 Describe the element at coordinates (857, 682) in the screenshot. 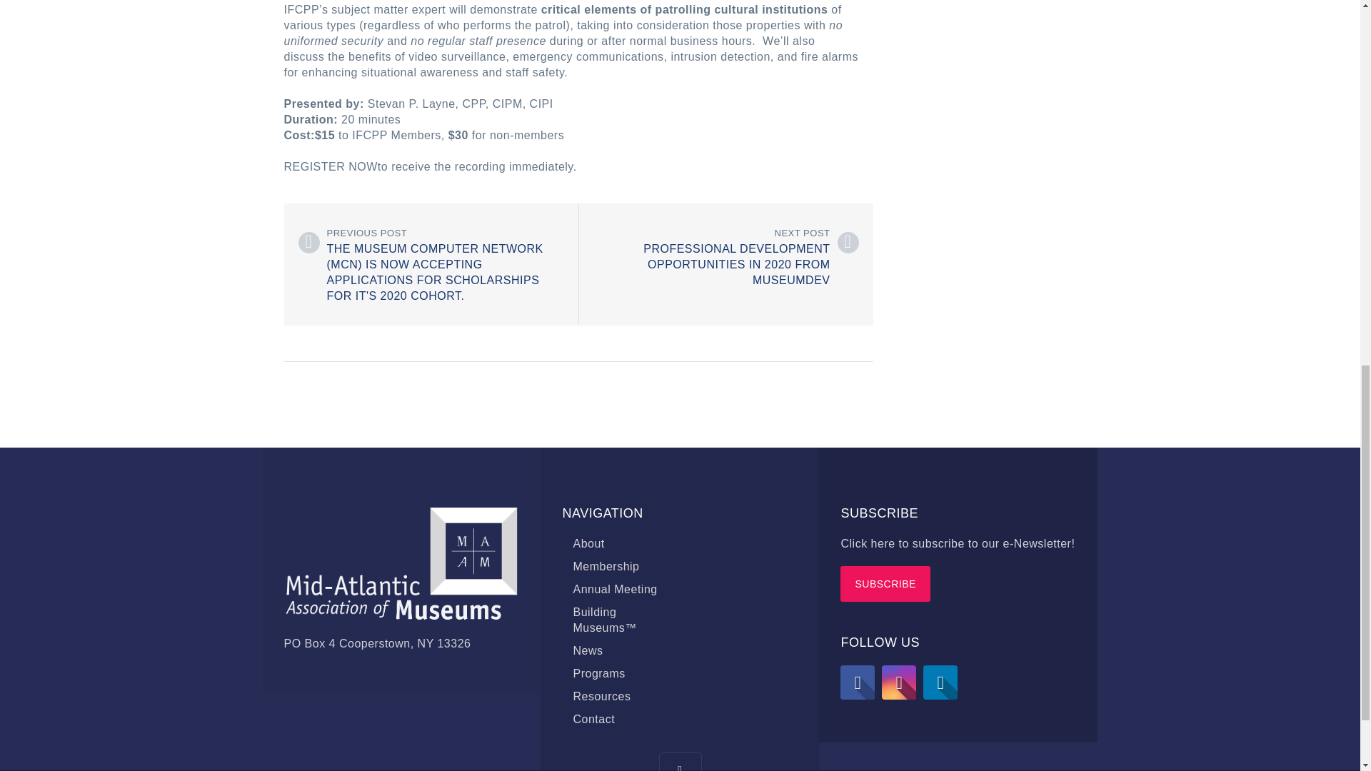

I see `Facebook` at that location.